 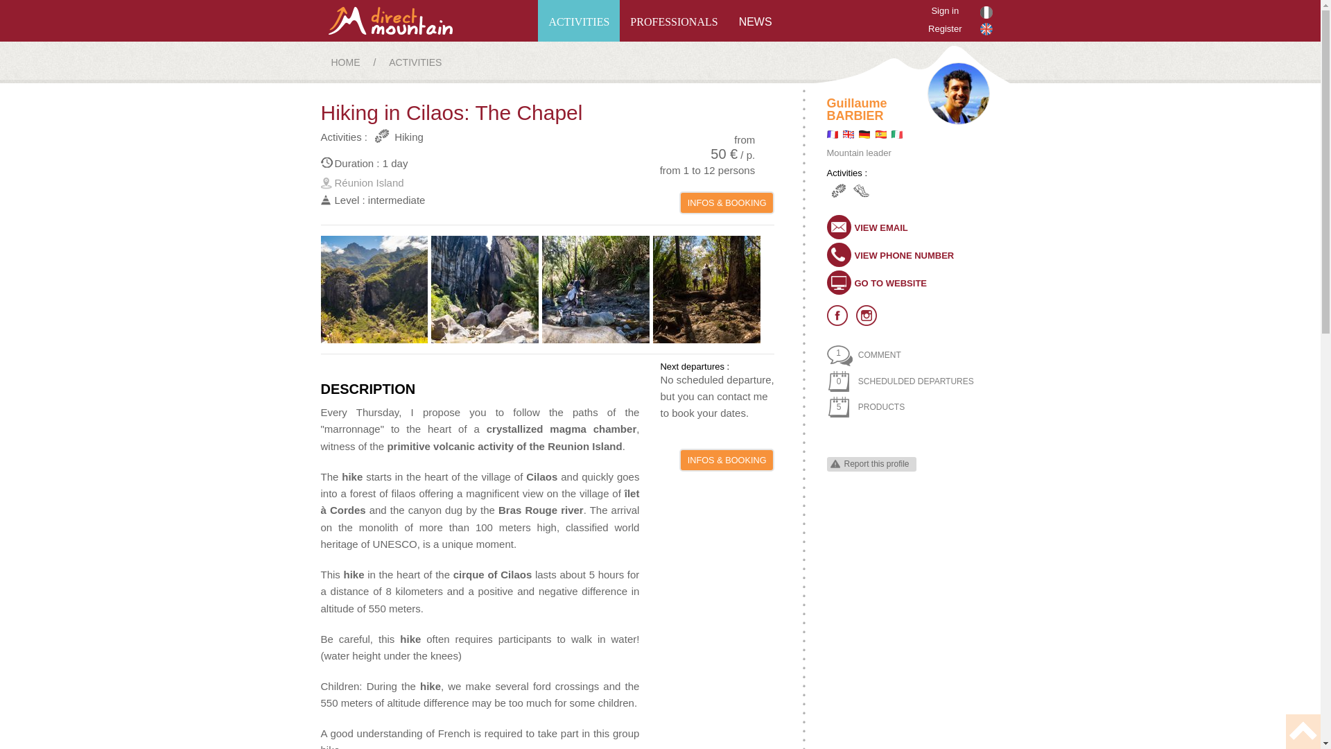 What do you see at coordinates (755, 21) in the screenshot?
I see `NEWS` at bounding box center [755, 21].